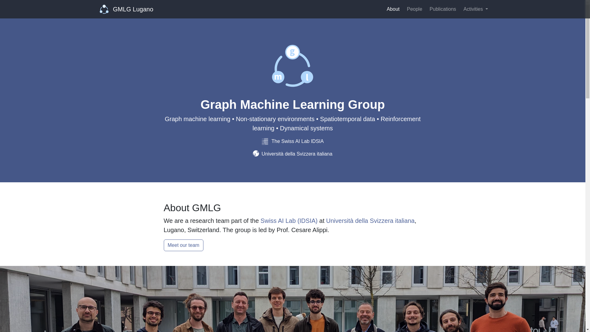 The image size is (590, 332). I want to click on Meet our team, so click(183, 245).